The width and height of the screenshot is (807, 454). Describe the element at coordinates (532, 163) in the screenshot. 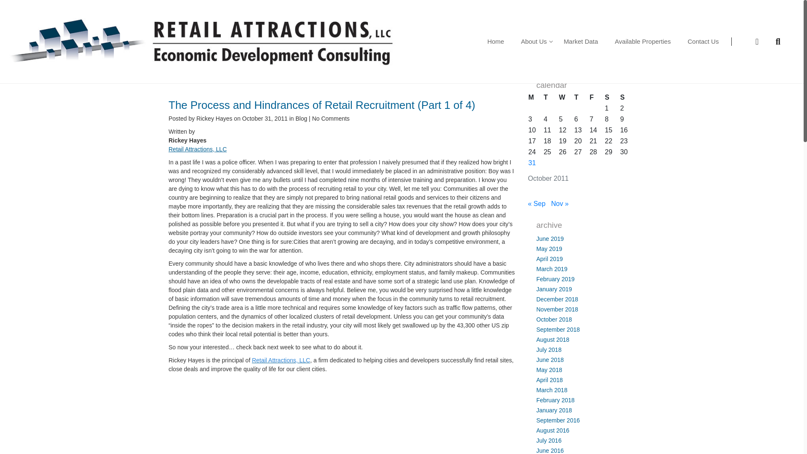

I see `31` at that location.